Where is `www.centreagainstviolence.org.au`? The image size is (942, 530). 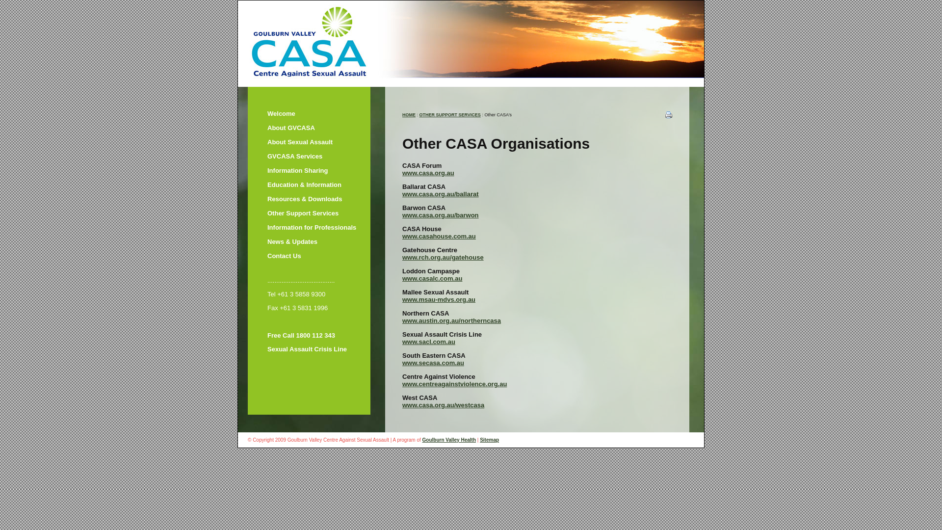
www.centreagainstviolence.org.au is located at coordinates (454, 384).